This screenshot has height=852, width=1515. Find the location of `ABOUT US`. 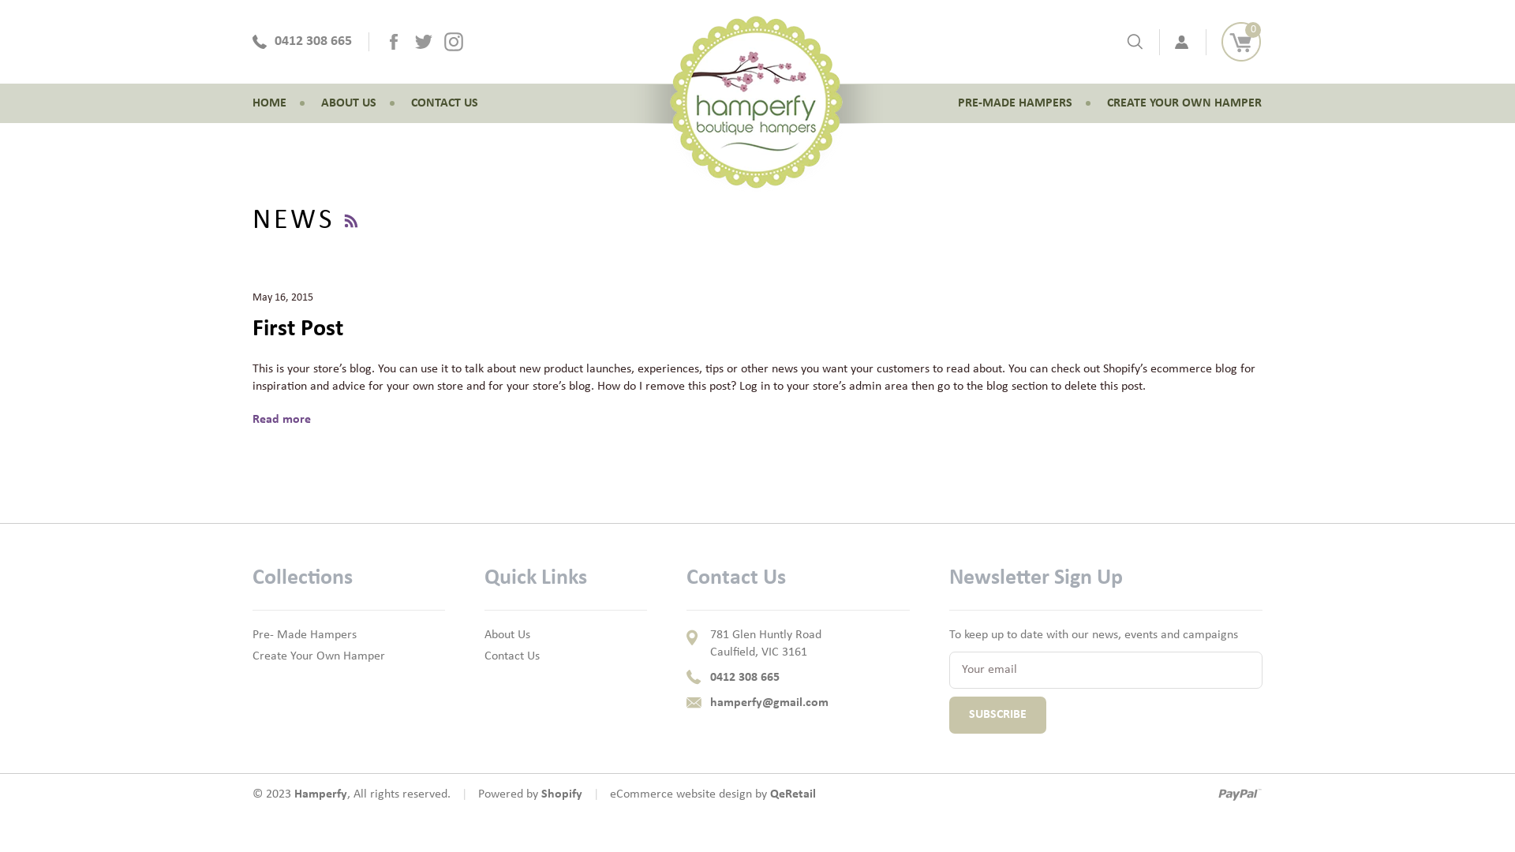

ABOUT US is located at coordinates (349, 103).